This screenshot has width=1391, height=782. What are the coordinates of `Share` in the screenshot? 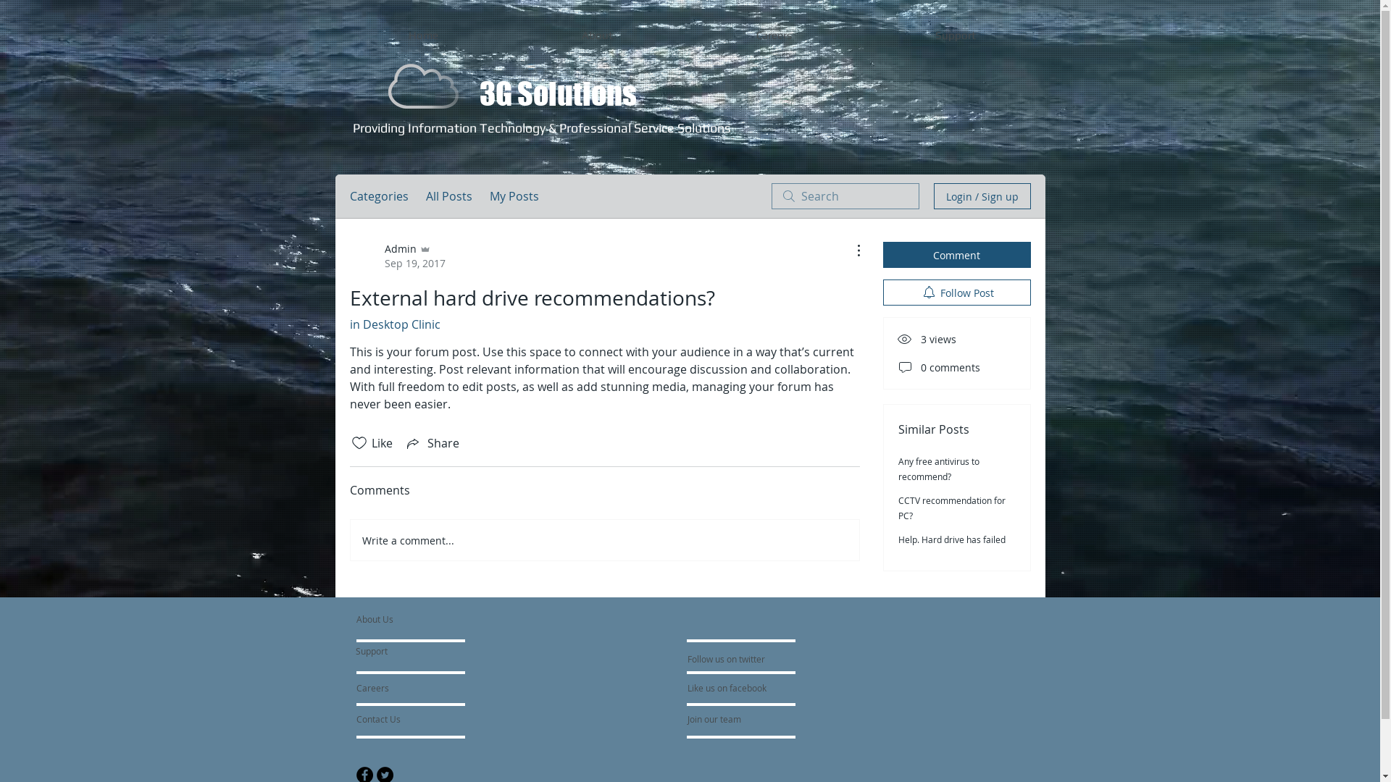 It's located at (432, 443).